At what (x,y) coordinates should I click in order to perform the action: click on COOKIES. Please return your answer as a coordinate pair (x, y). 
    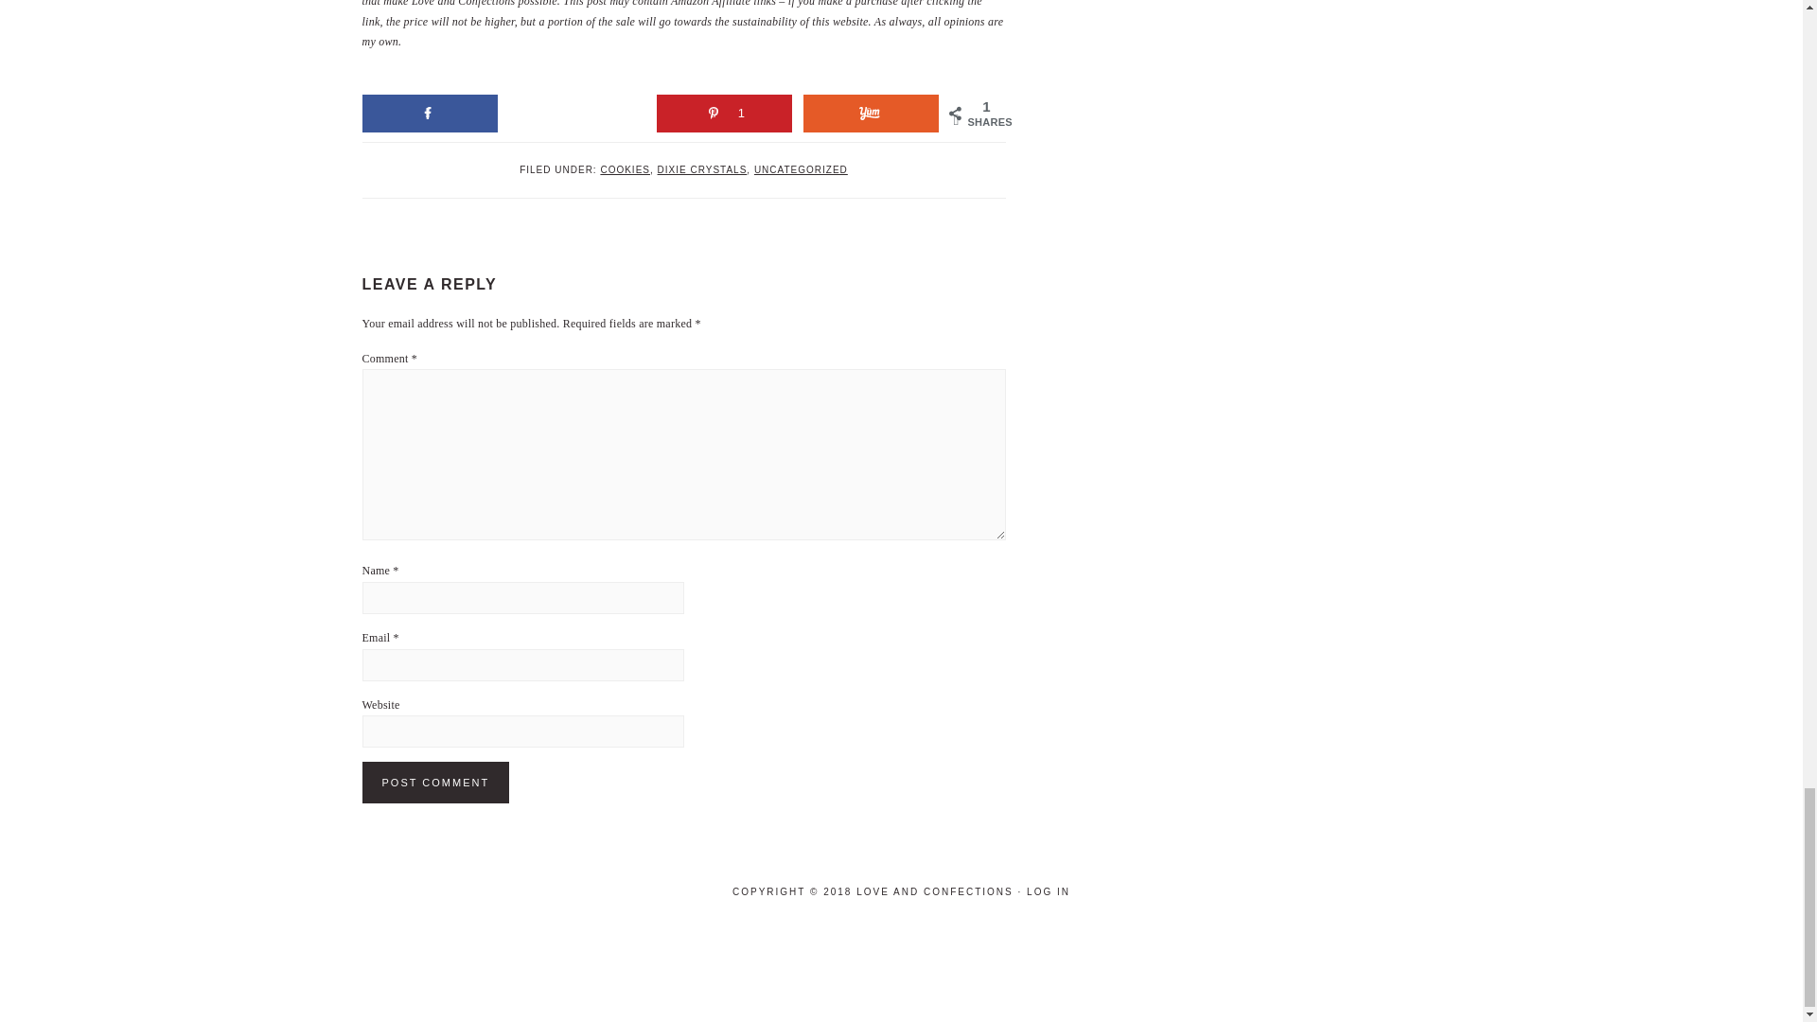
    Looking at the image, I should click on (625, 168).